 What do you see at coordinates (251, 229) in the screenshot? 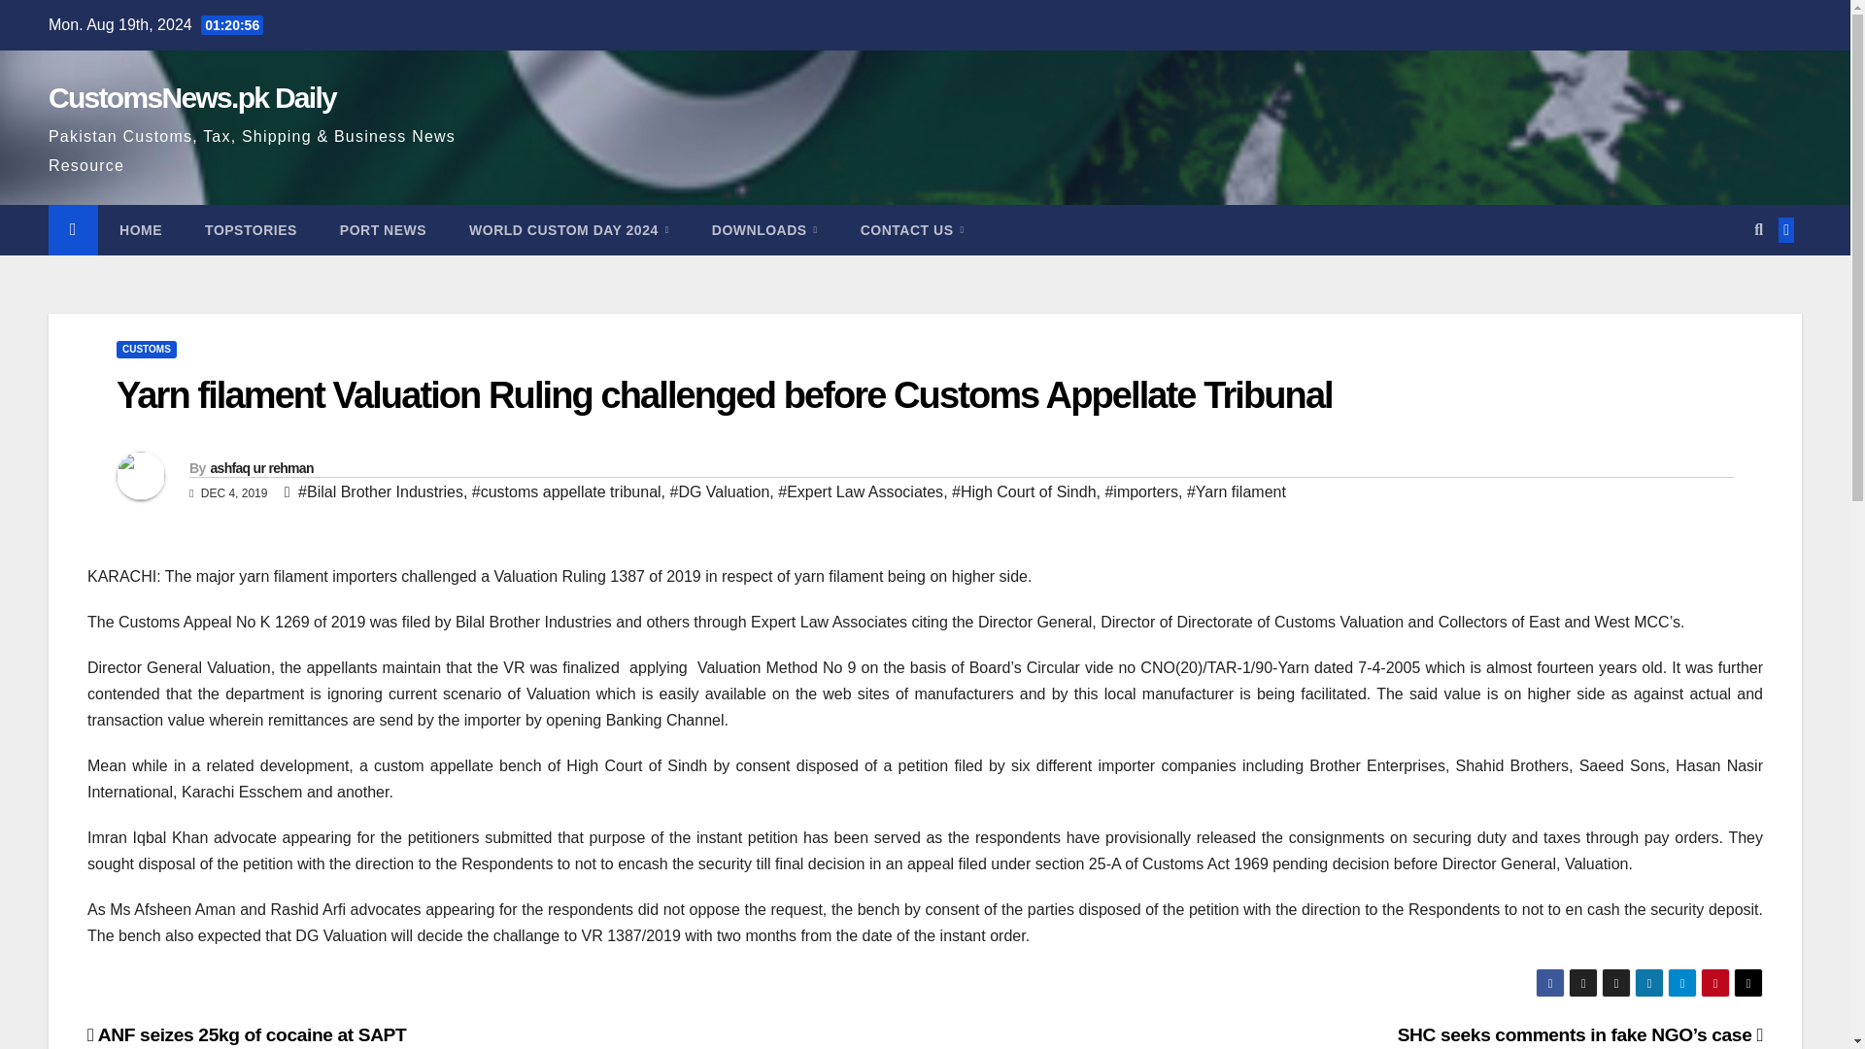
I see `TOPSTORIES` at bounding box center [251, 229].